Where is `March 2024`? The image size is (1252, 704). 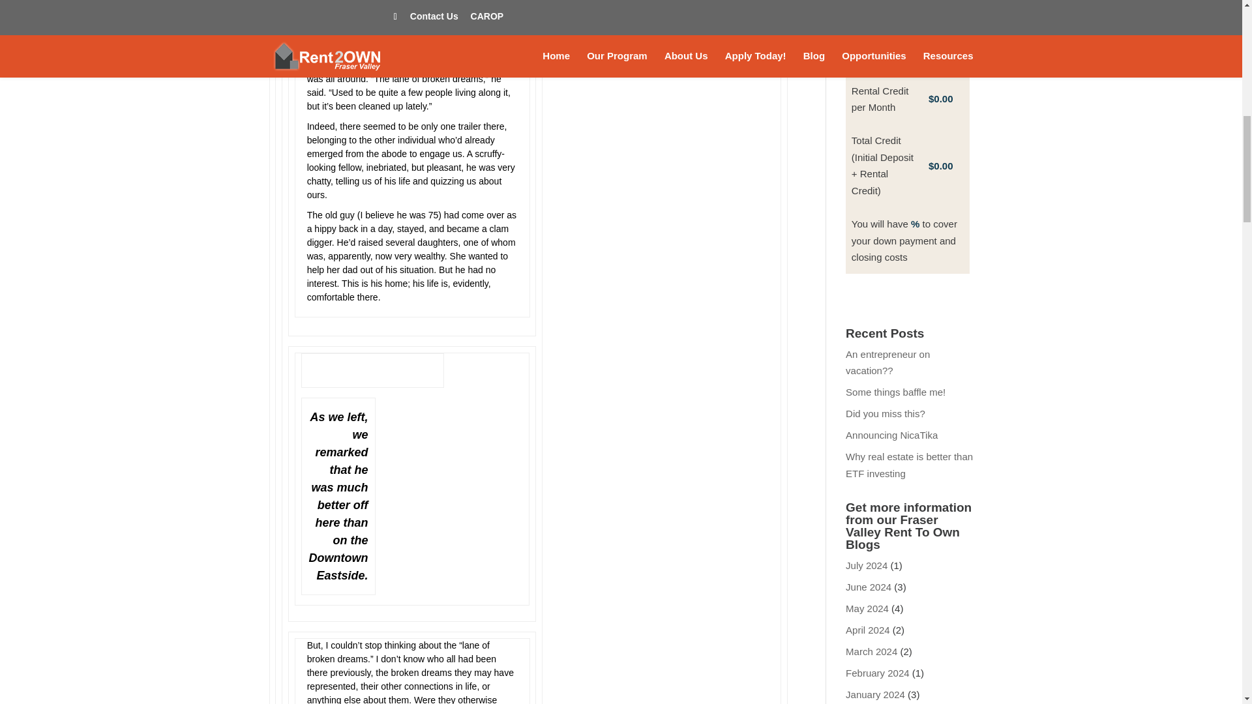
March 2024 is located at coordinates (871, 651).